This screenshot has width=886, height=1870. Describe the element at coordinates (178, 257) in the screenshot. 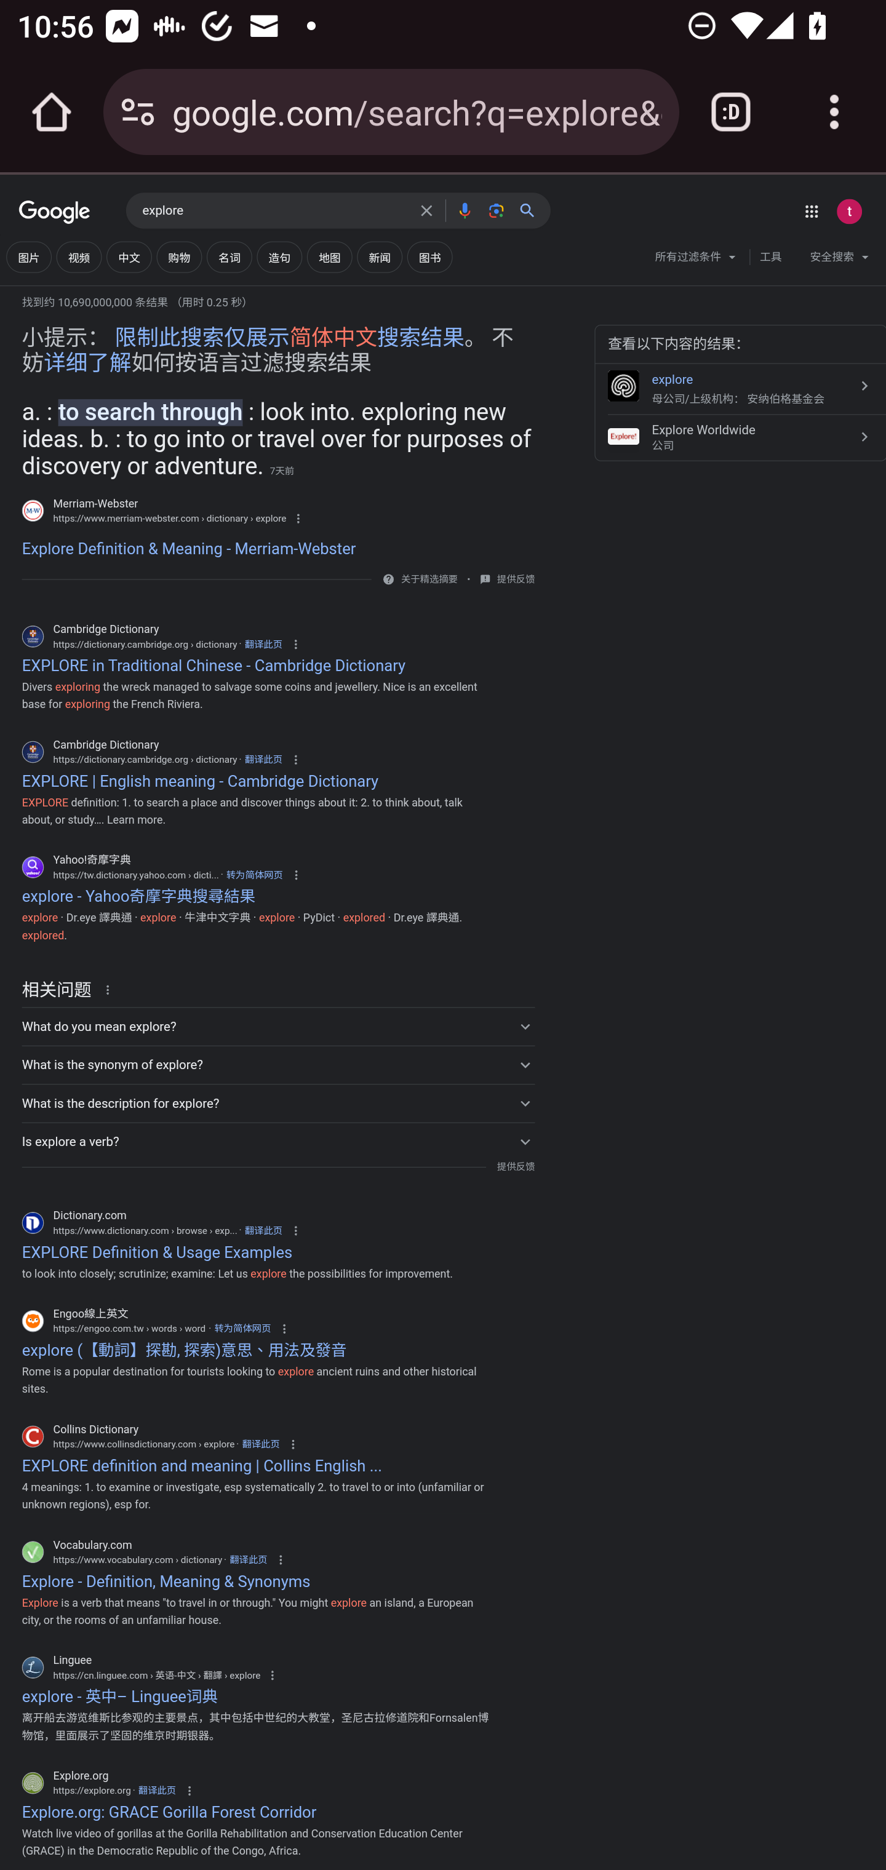

I see `购物` at that location.